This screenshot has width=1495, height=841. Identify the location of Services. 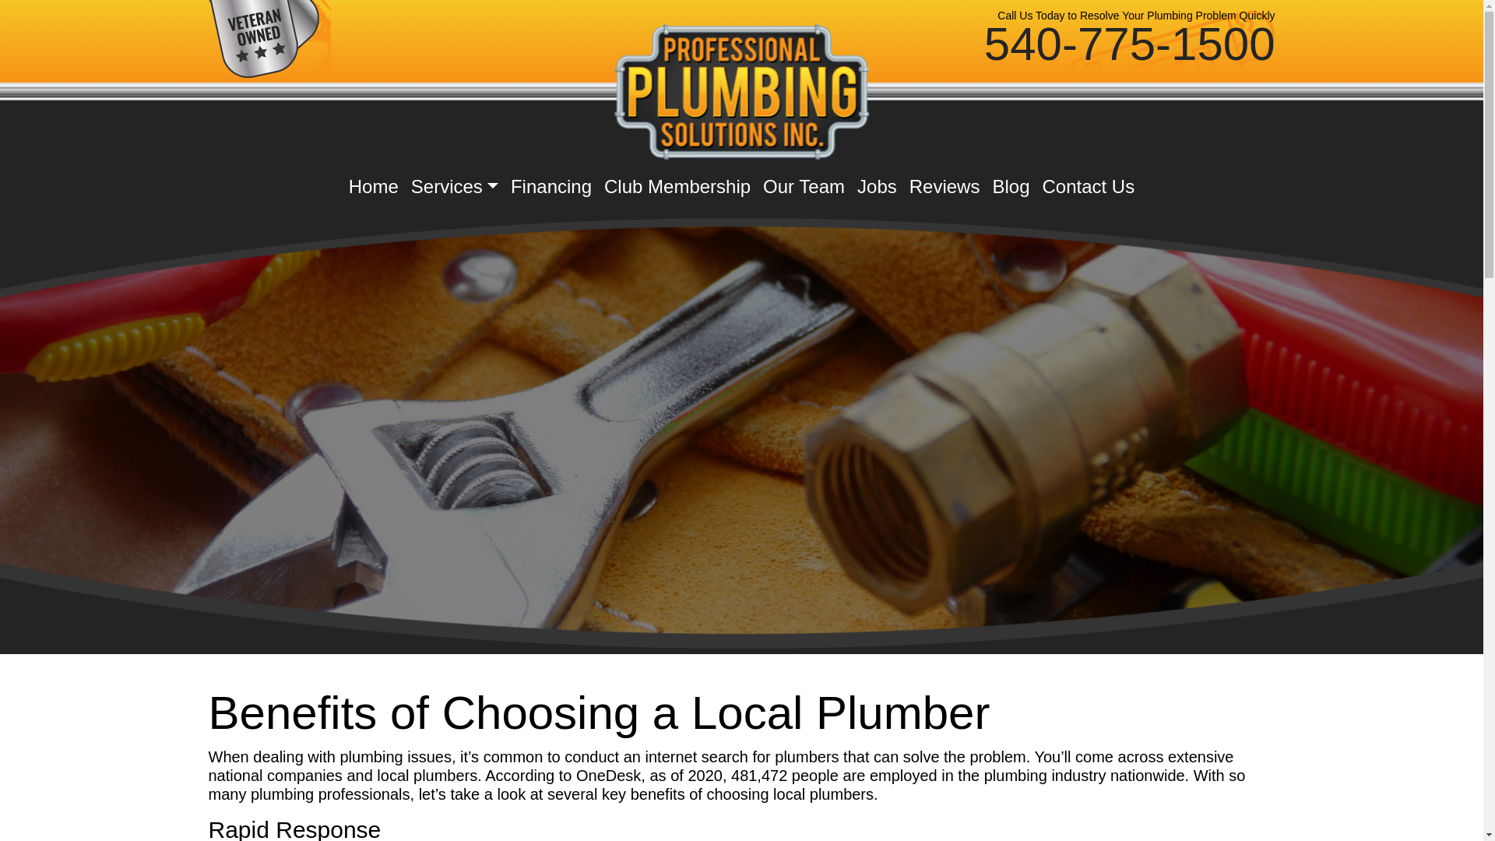
(455, 186).